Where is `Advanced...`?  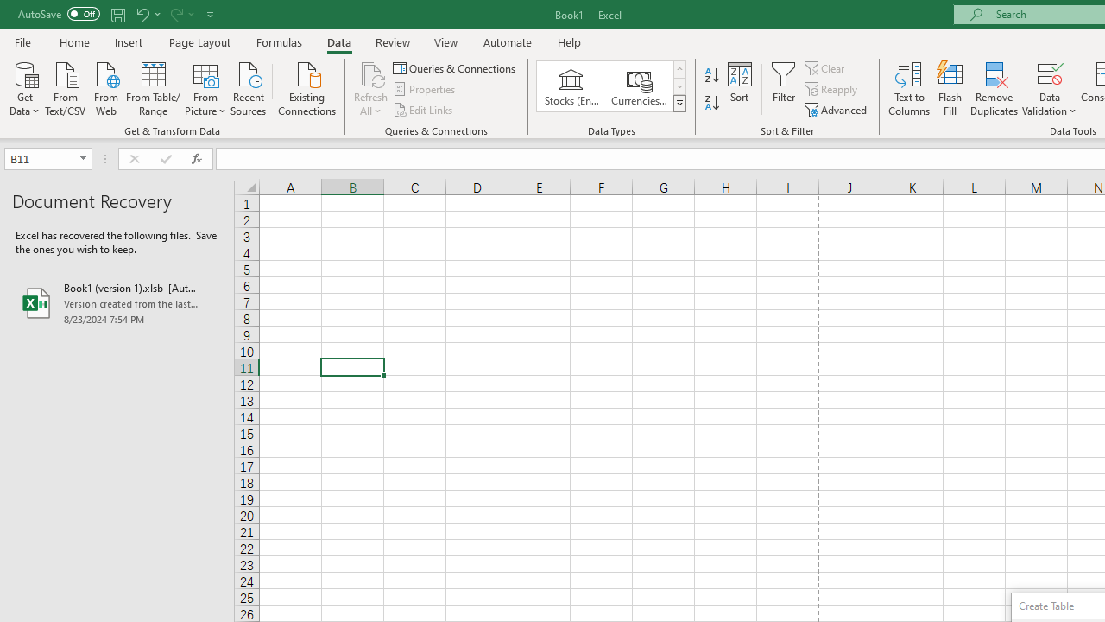 Advanced... is located at coordinates (837, 109).